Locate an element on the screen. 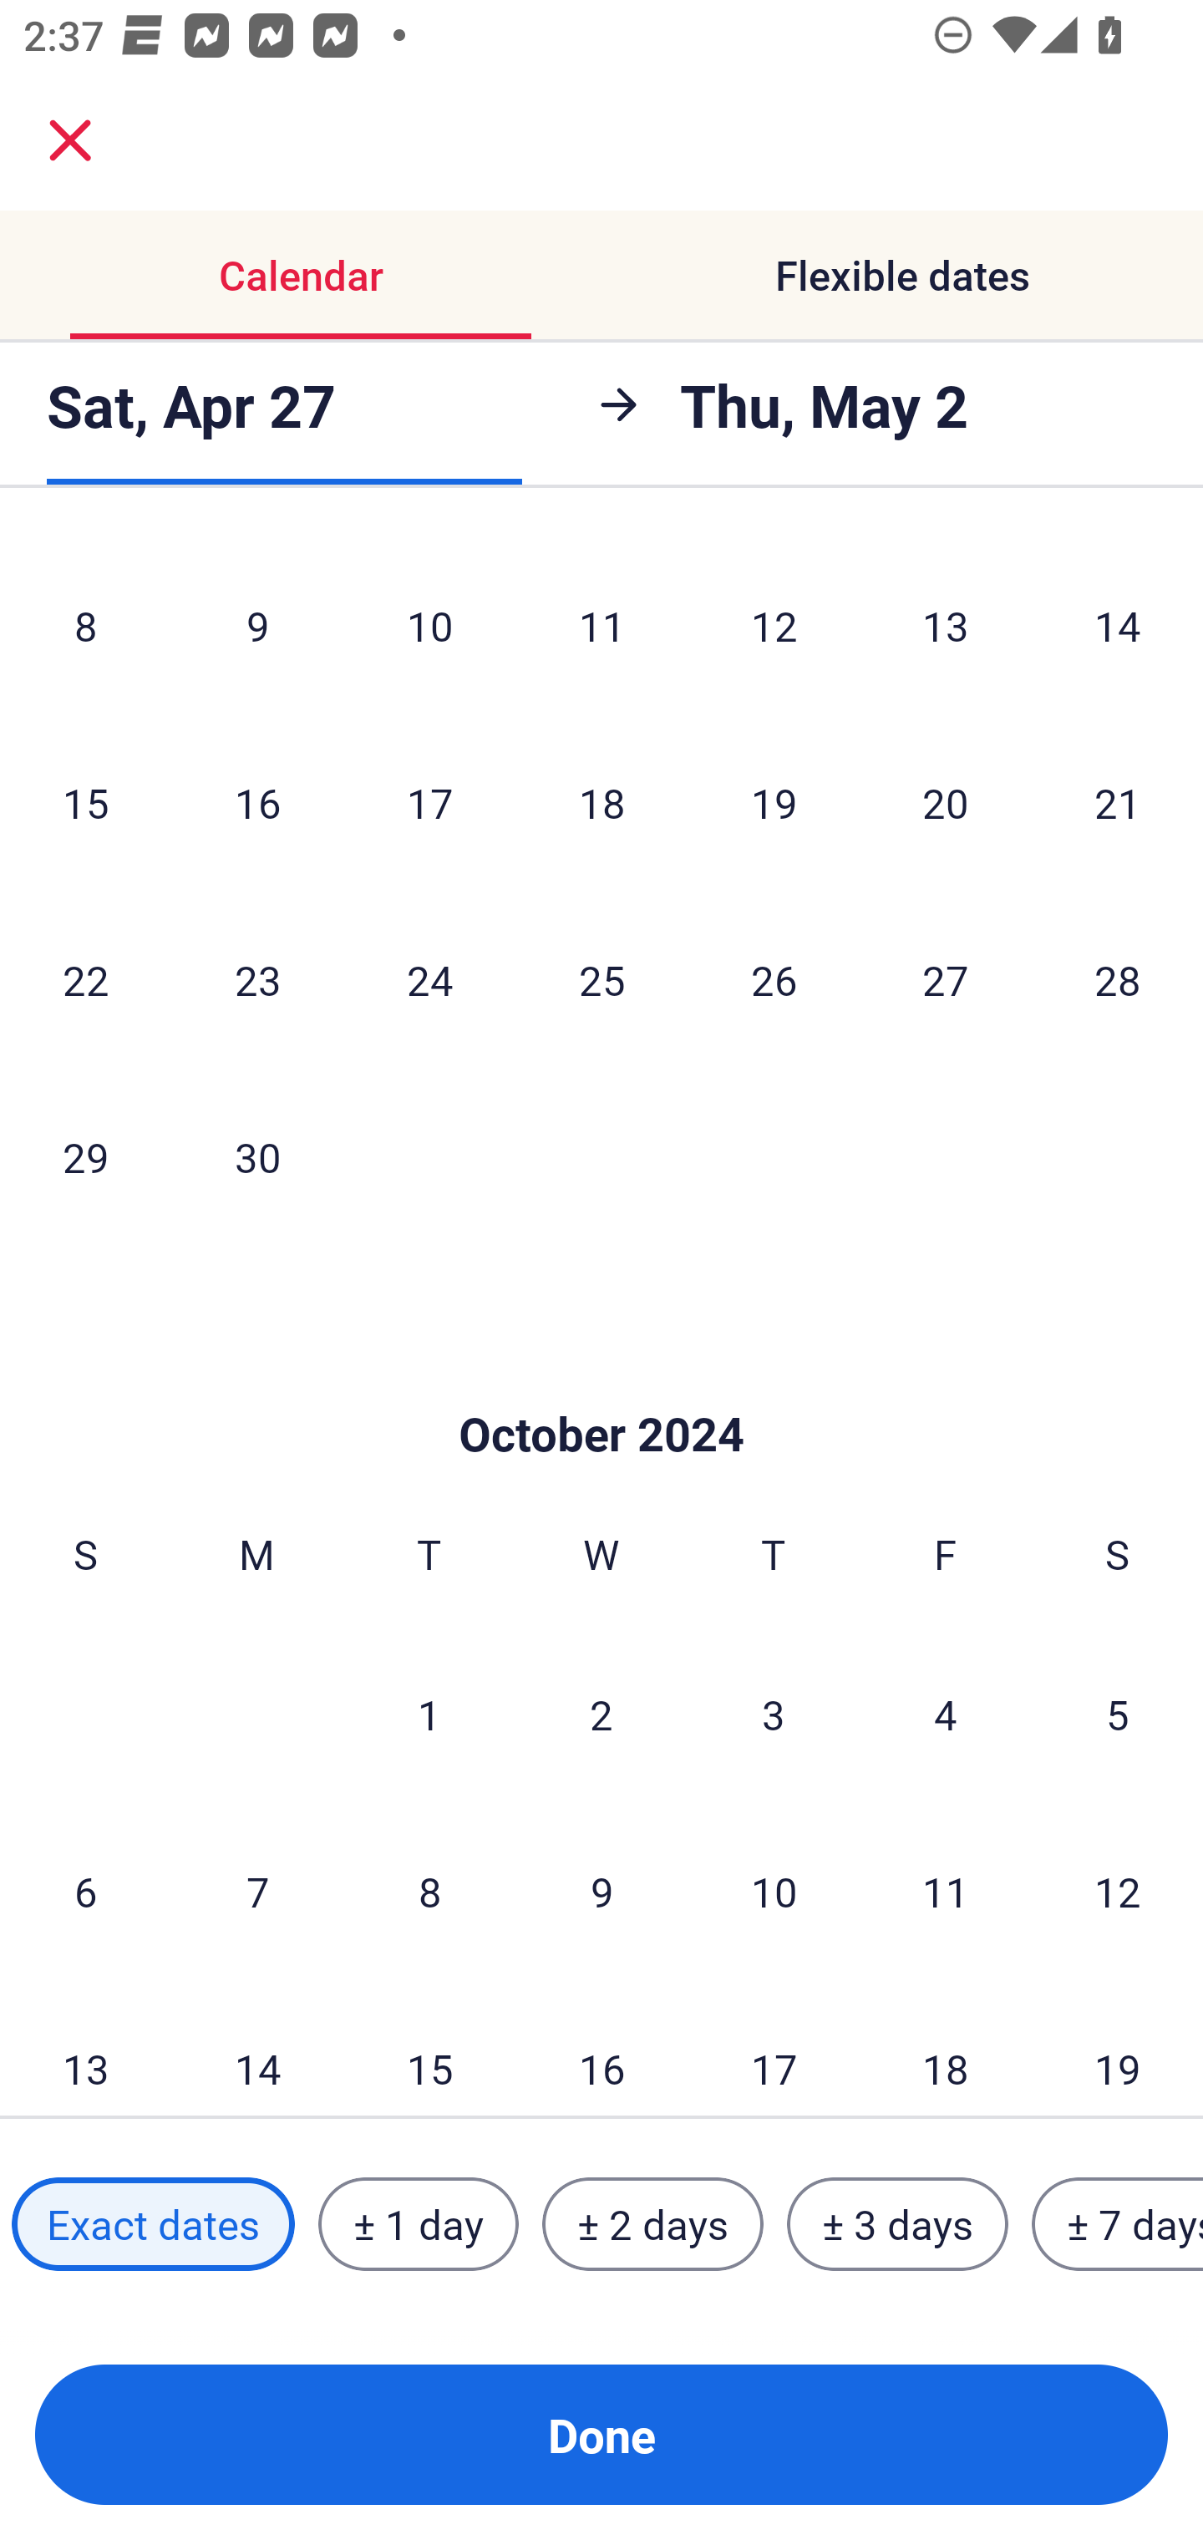 The image size is (1203, 2540). 6 Sunday, October 6, 2024 is located at coordinates (85, 1891).